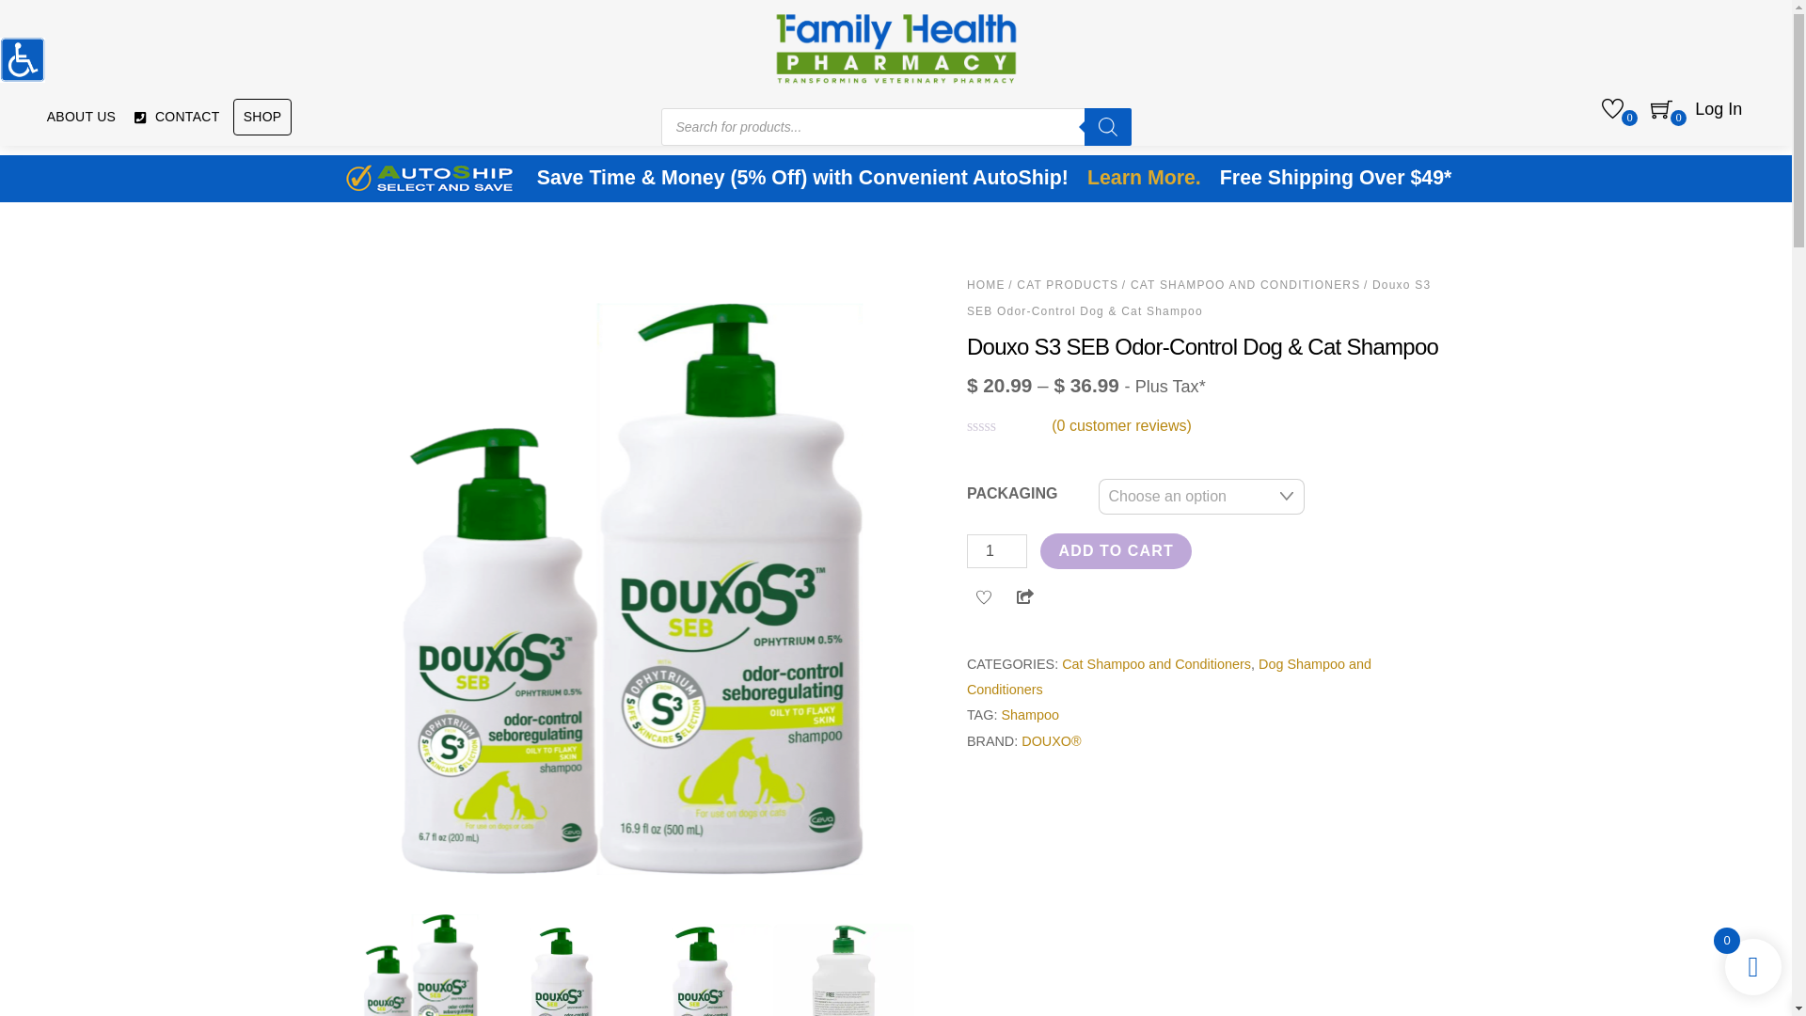  What do you see at coordinates (562, 969) in the screenshot?
I see `Douxo-S3-Seb-Shampoo-for-Dogs-and-Cats-16.9oz-600x1008` at bounding box center [562, 969].